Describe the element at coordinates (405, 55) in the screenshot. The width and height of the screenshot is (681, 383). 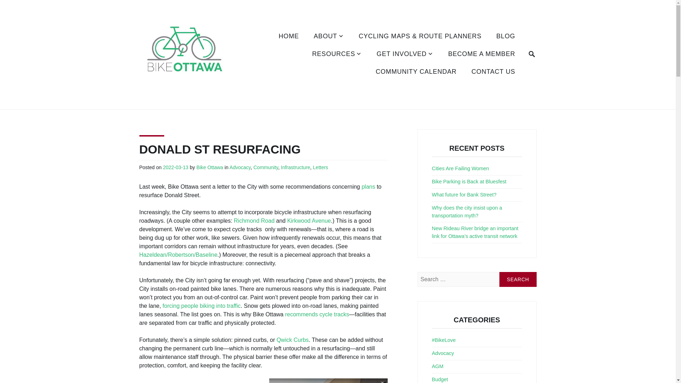
I see `GET INVOLVED` at that location.